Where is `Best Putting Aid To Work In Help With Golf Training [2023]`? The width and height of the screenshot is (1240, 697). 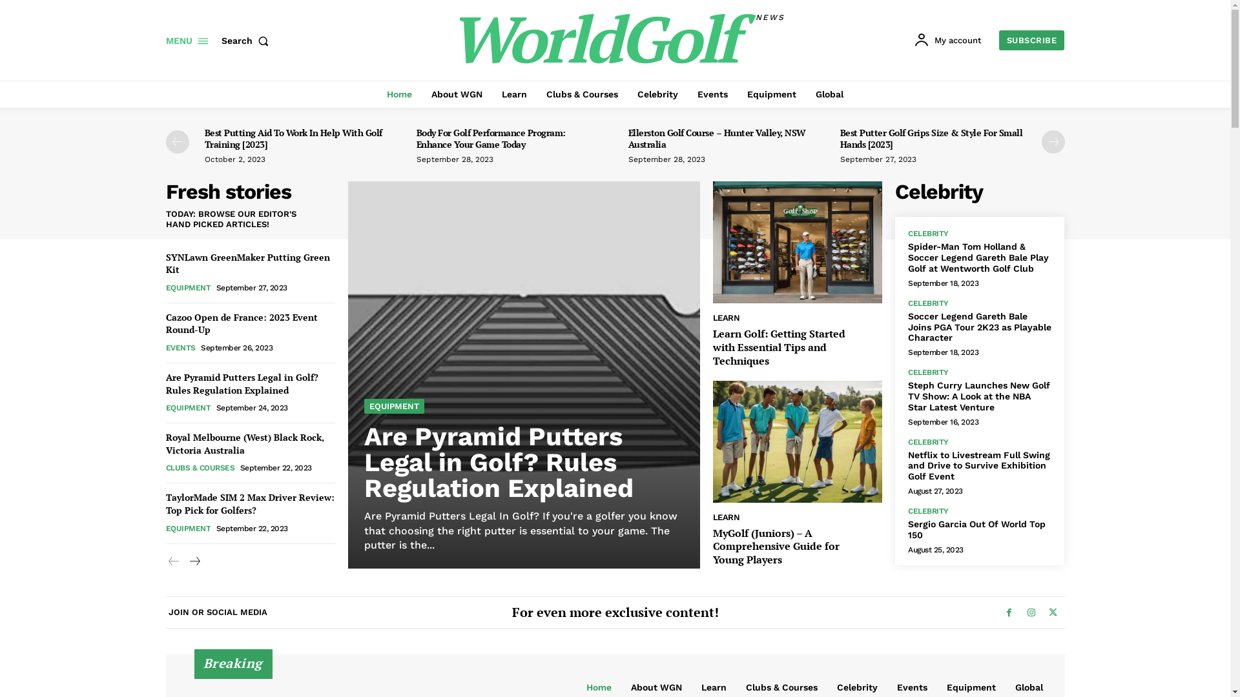
Best Putting Aid To Work In Help With Golf Training [2023] is located at coordinates (293, 138).